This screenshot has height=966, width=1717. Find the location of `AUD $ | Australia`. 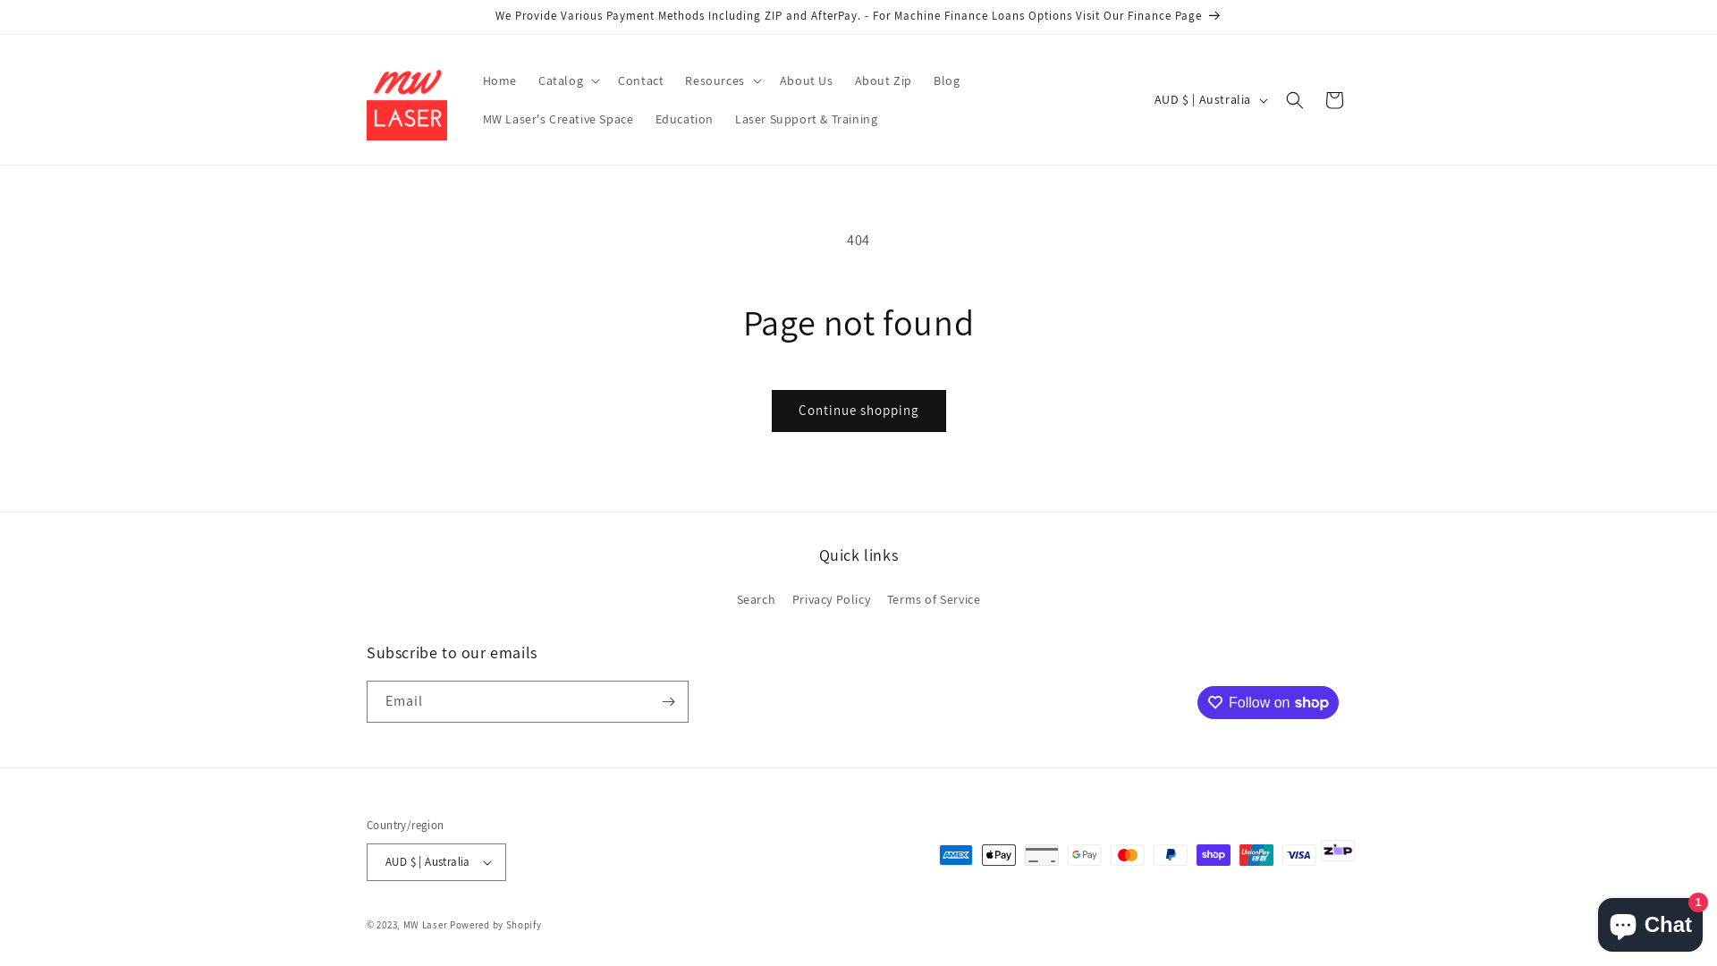

AUD $ | Australia is located at coordinates (436, 862).